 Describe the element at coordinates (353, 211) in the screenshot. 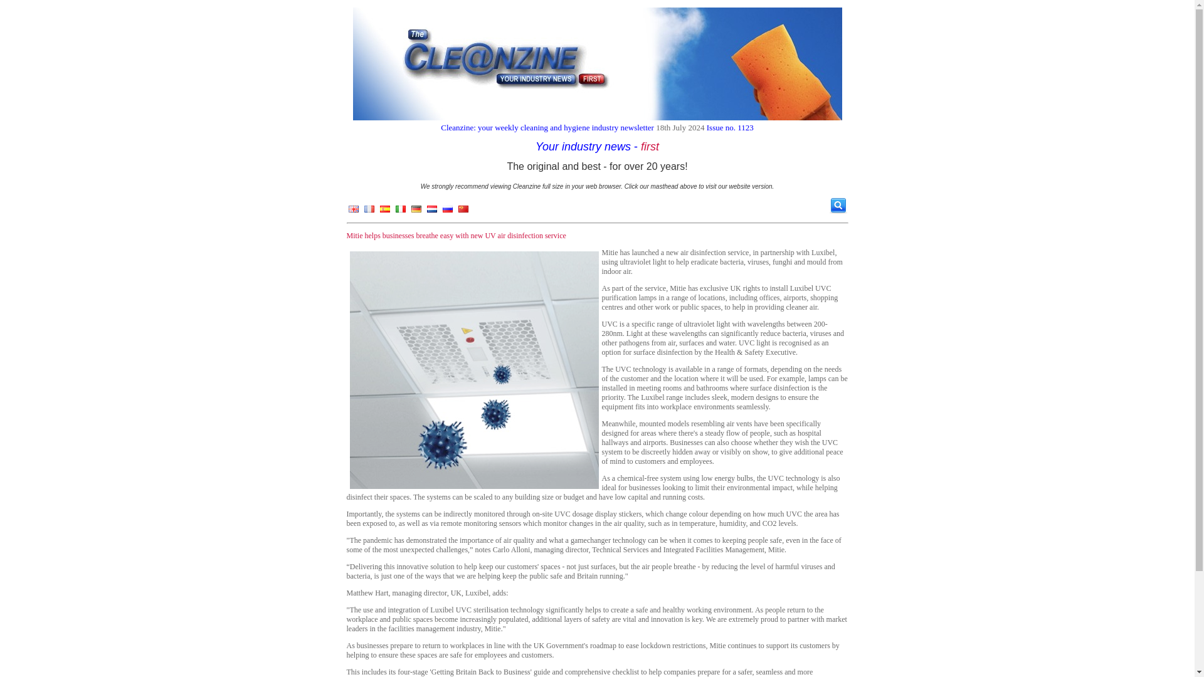

I see `Translate to English` at that location.